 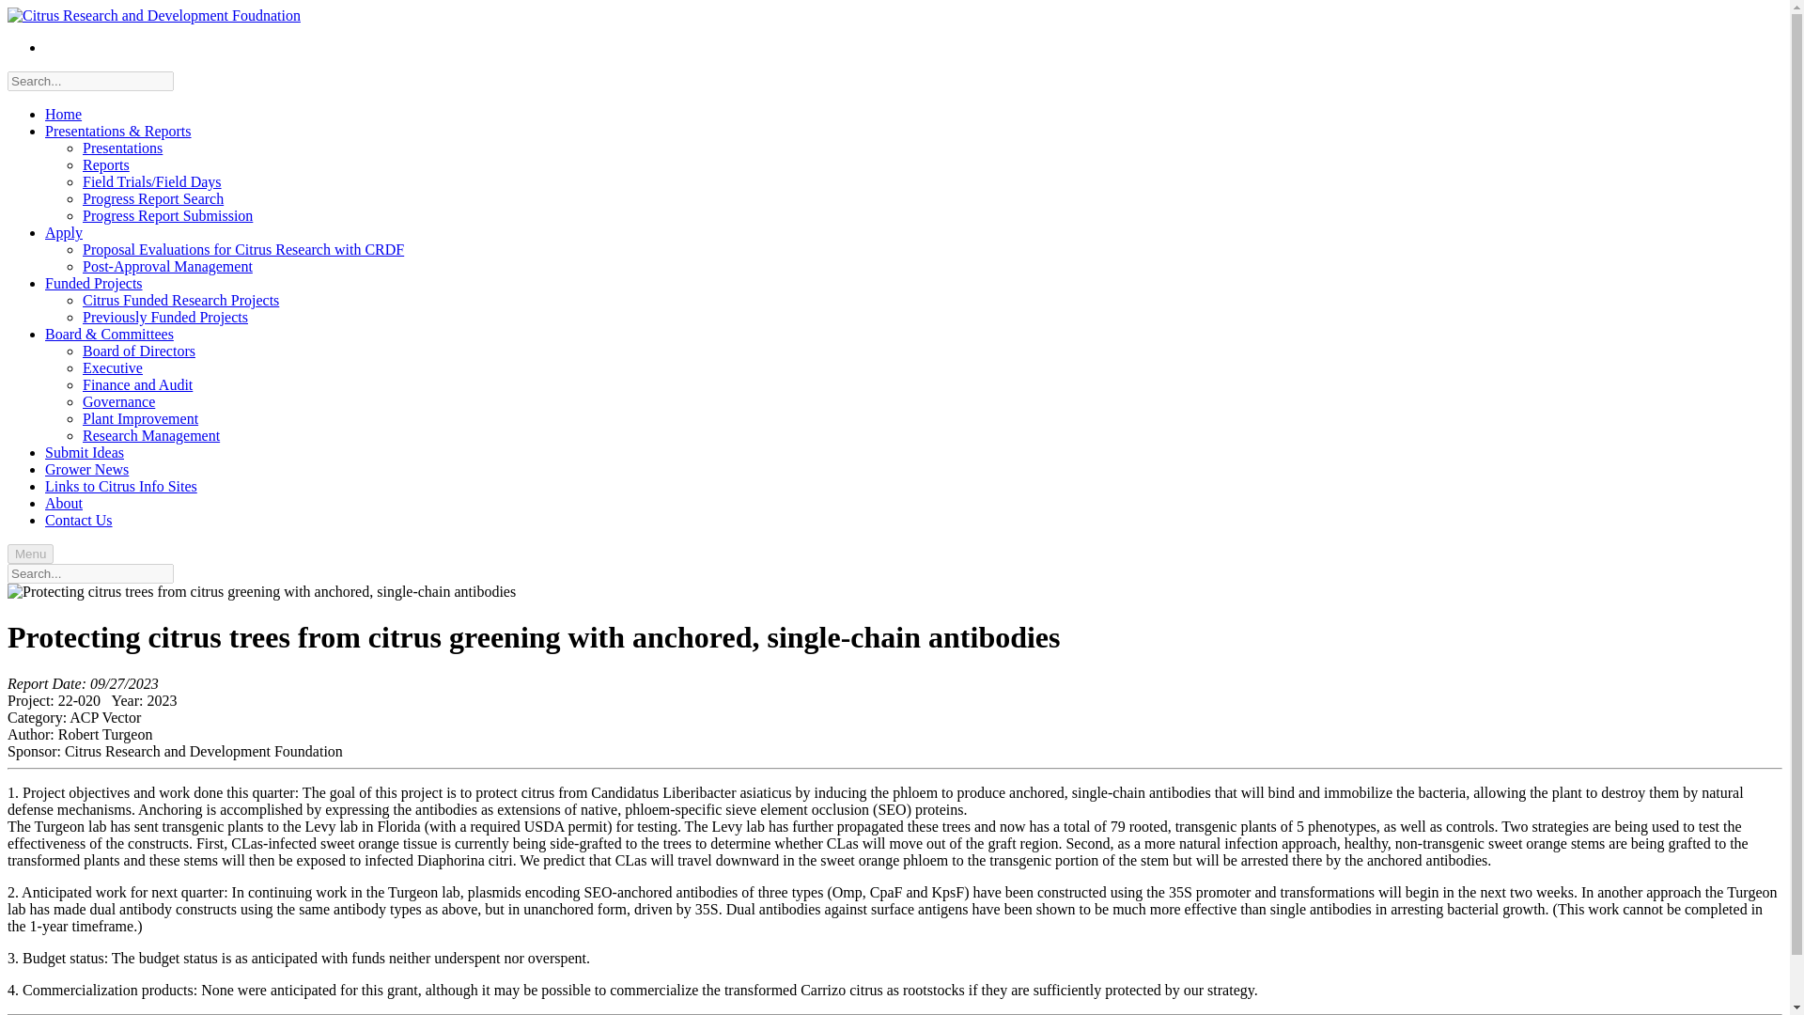 I want to click on Grower News, so click(x=86, y=469).